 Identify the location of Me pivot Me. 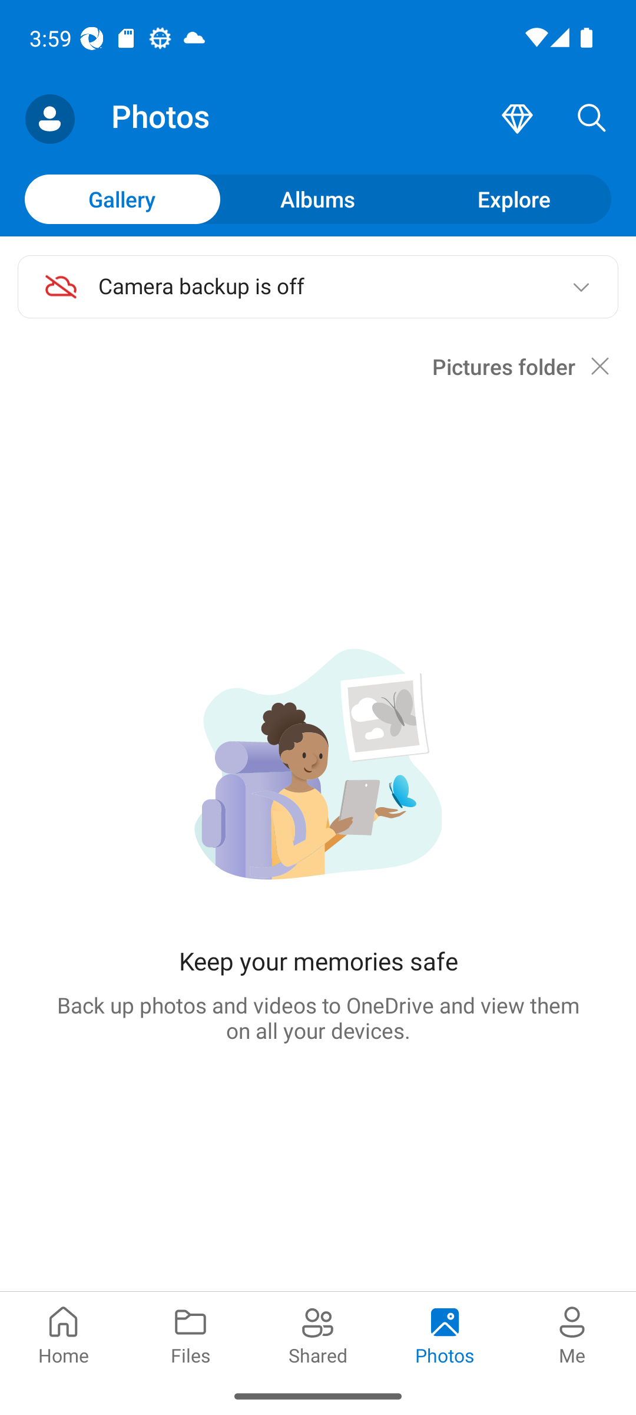
(572, 1334).